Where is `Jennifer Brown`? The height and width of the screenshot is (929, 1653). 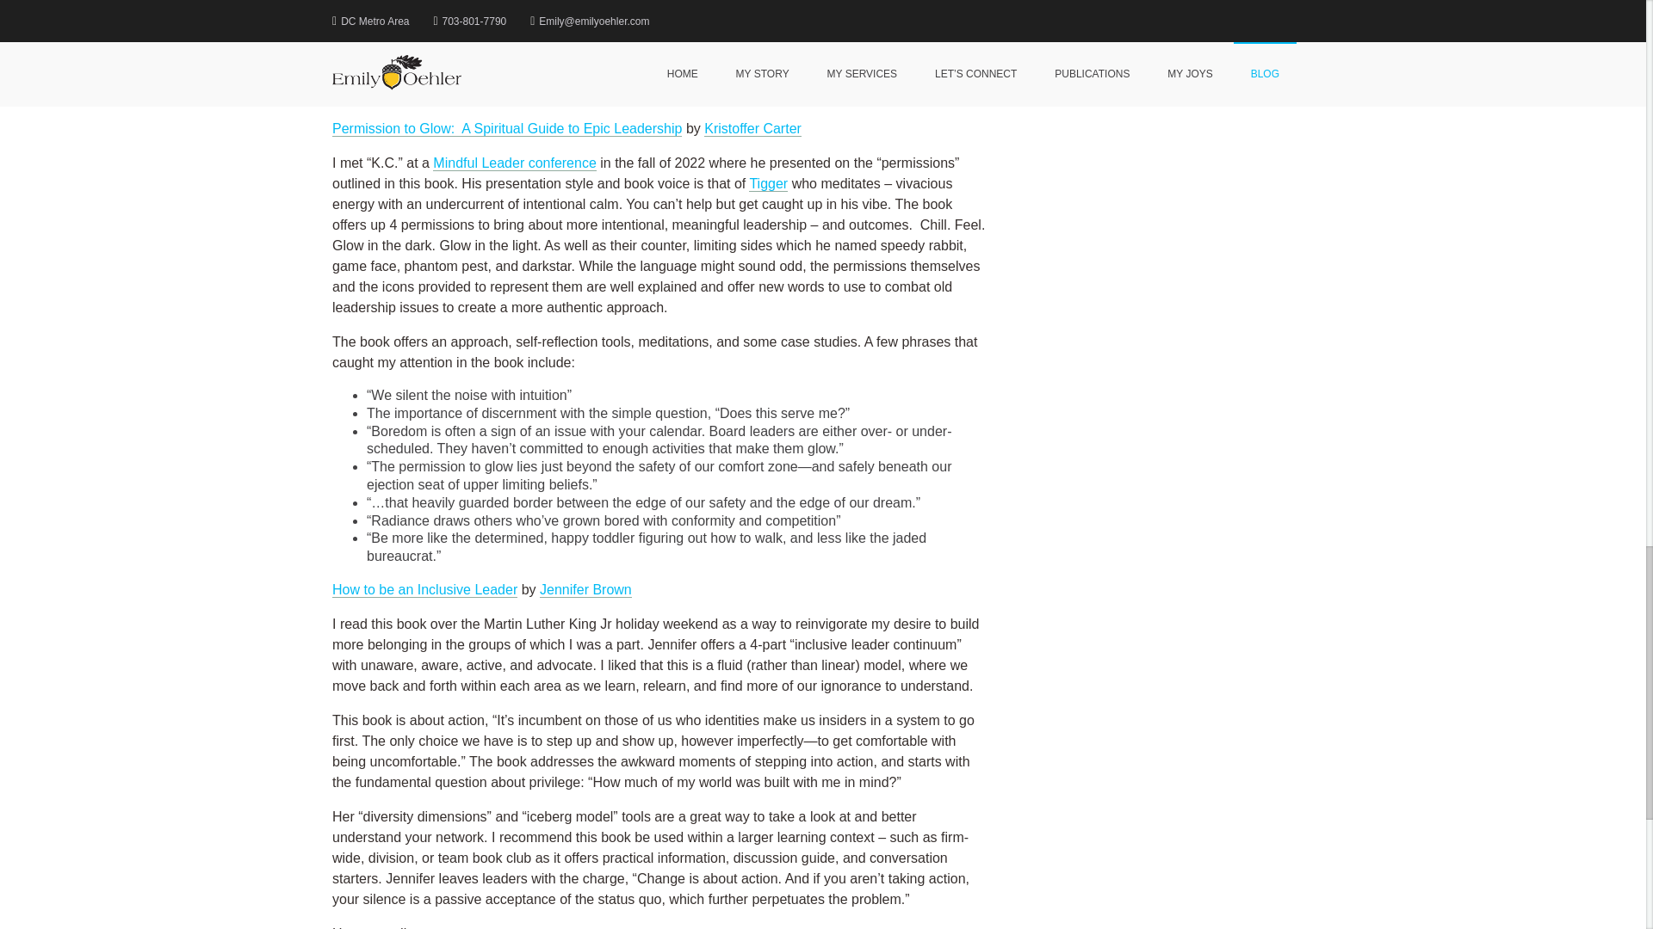
Jennifer Brown is located at coordinates (585, 590).